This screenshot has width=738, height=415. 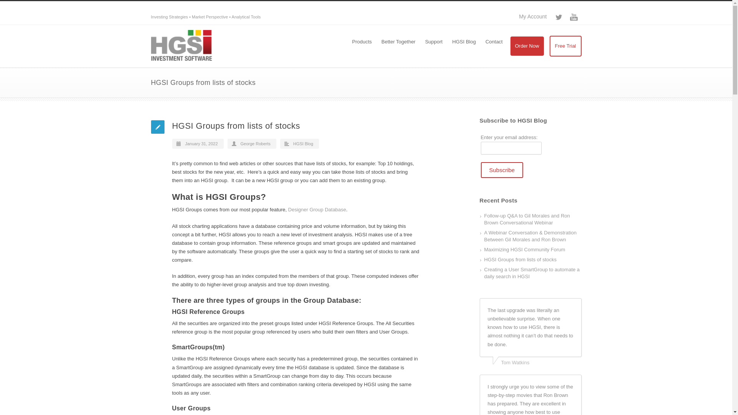 I want to click on Designer Group Database, so click(x=317, y=209).